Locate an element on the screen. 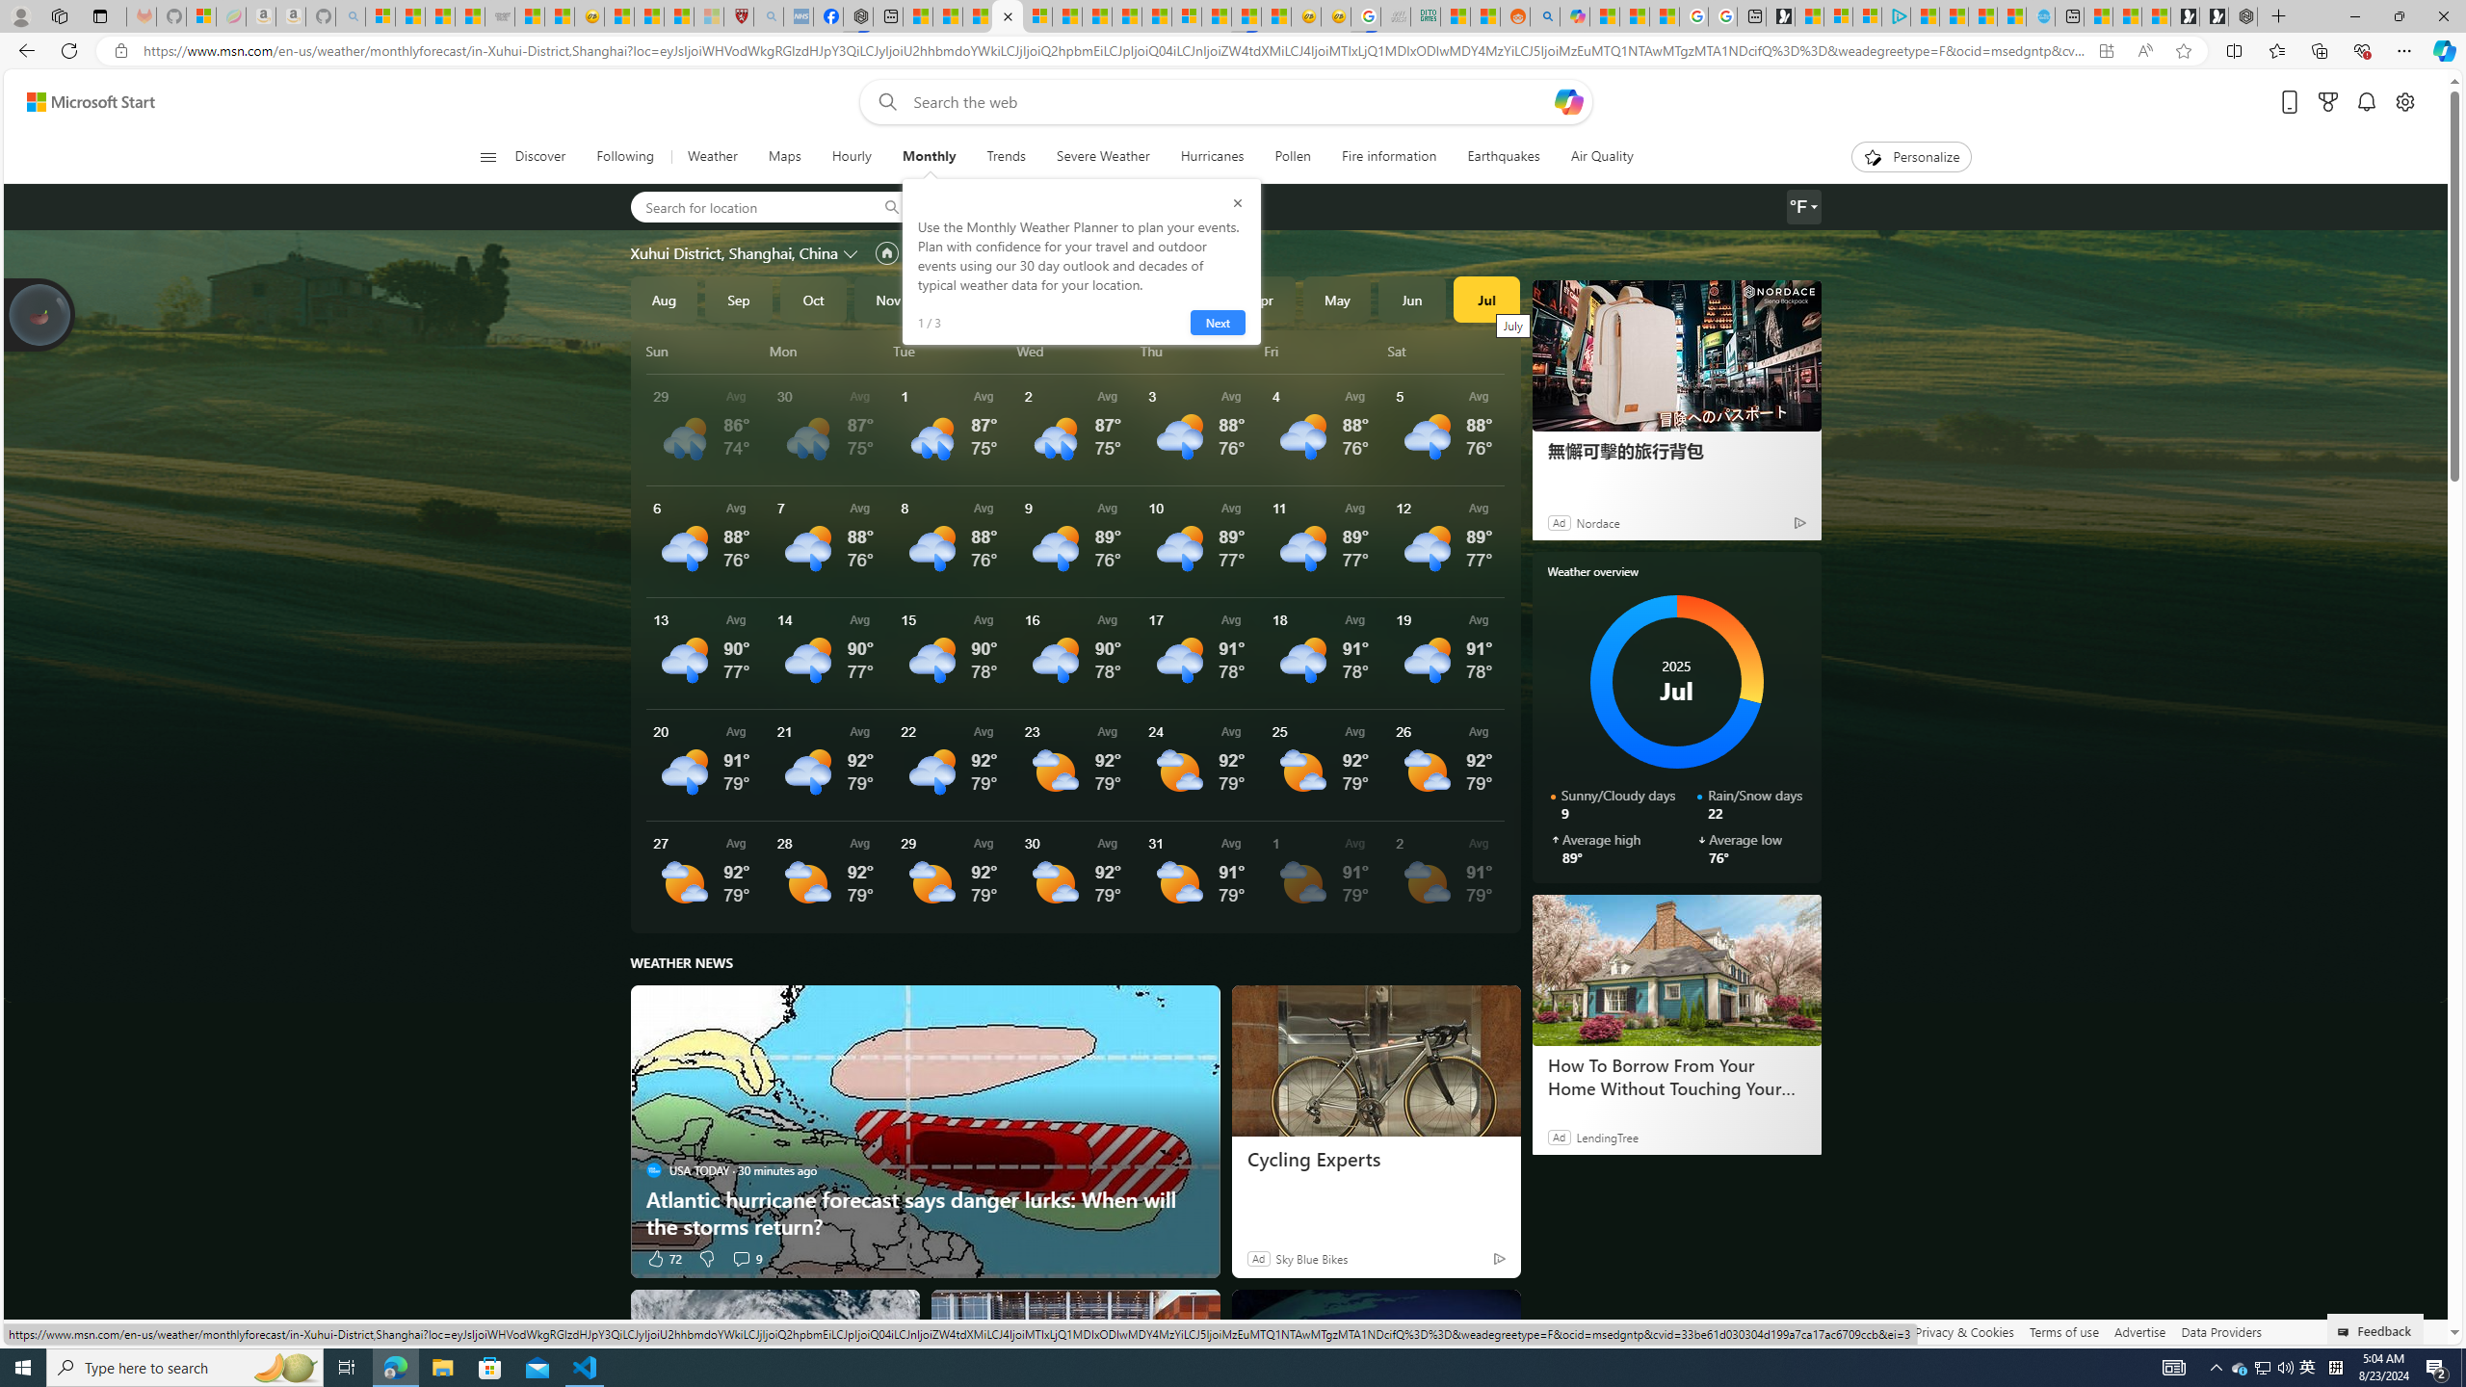 Image resolution: width=2466 pixels, height=1387 pixels. Combat Siege is located at coordinates (499, 16).